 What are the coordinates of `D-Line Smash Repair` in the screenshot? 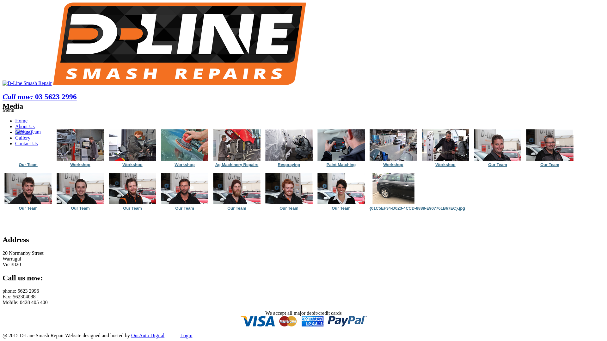 It's located at (180, 83).